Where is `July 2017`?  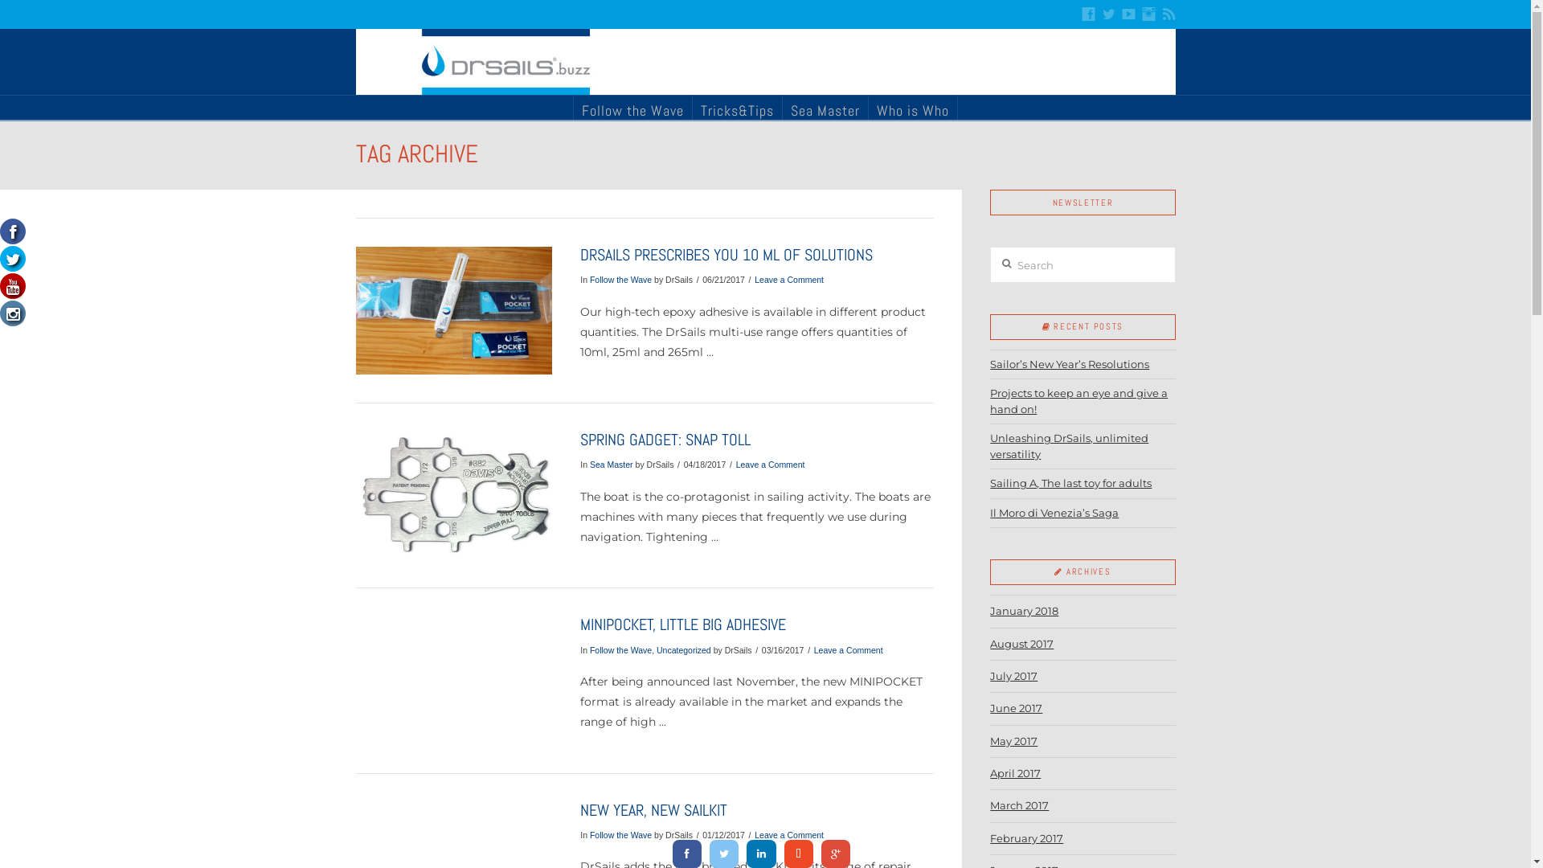
July 2017 is located at coordinates (1014, 677).